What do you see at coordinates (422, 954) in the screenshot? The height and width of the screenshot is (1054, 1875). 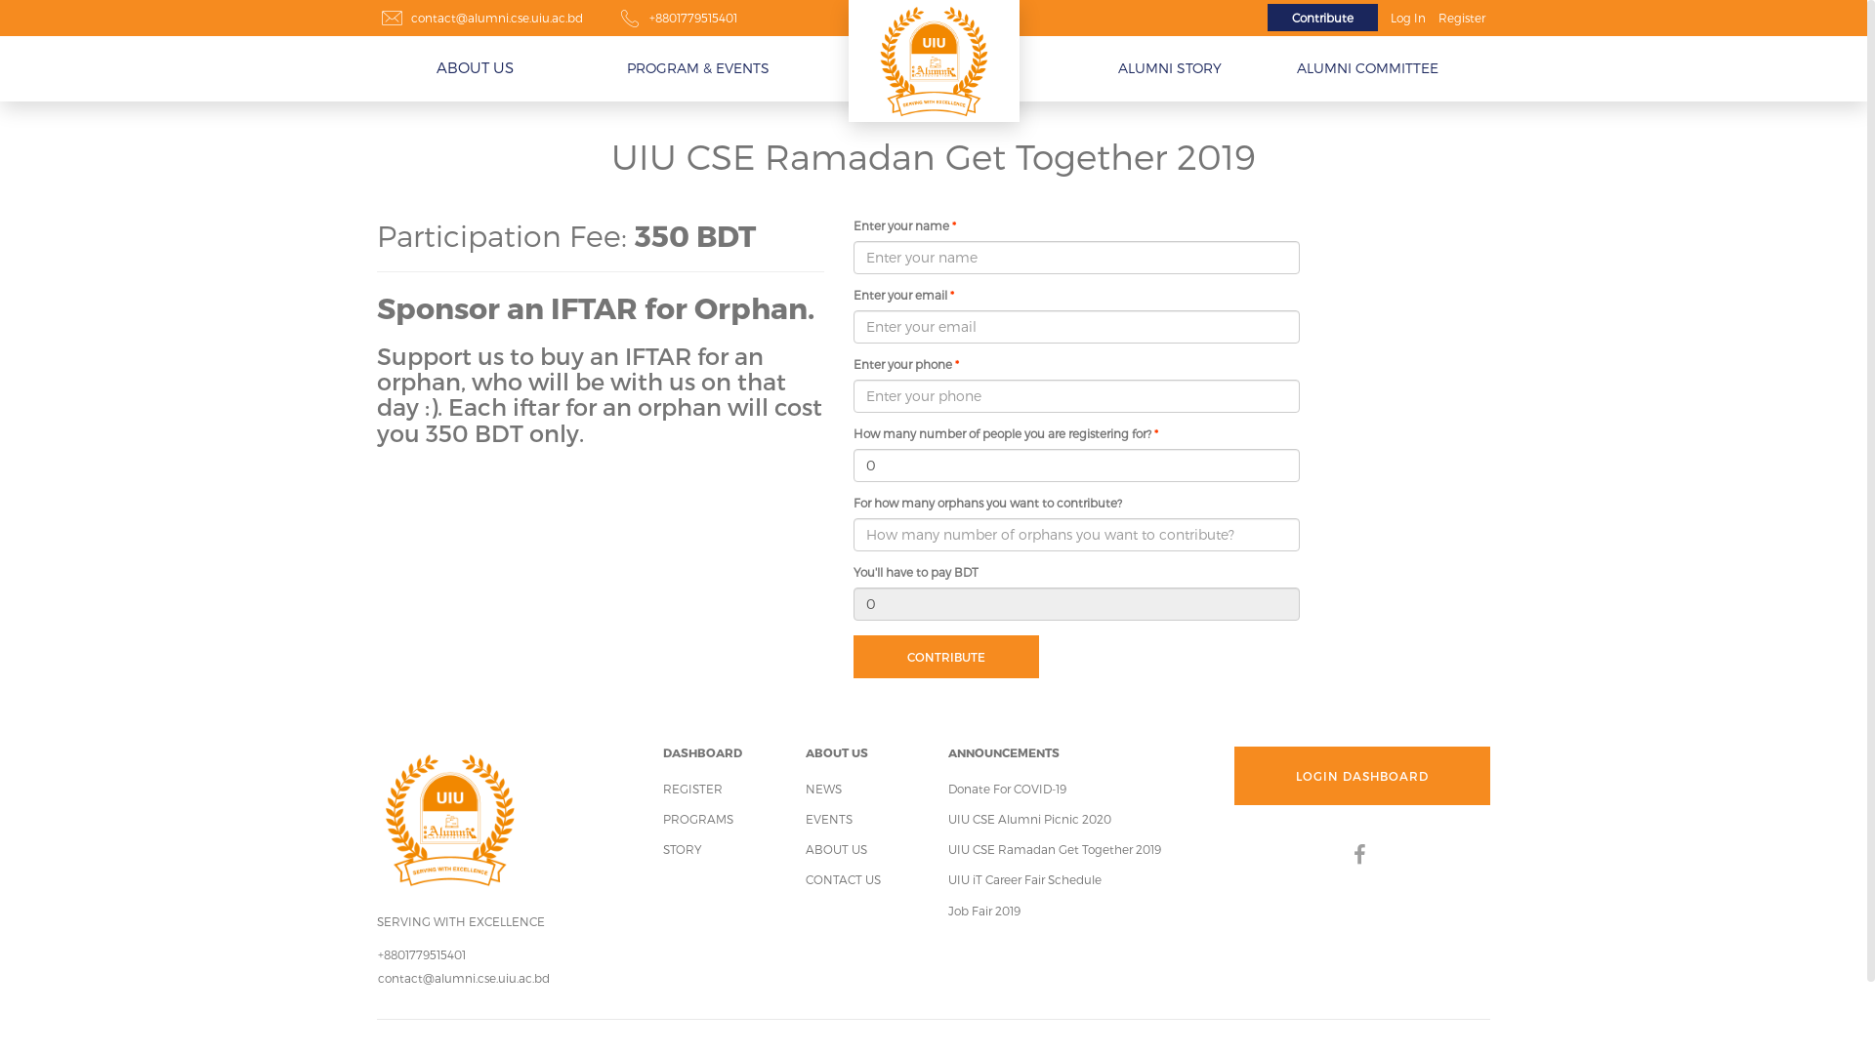 I see `+8801779515401` at bounding box center [422, 954].